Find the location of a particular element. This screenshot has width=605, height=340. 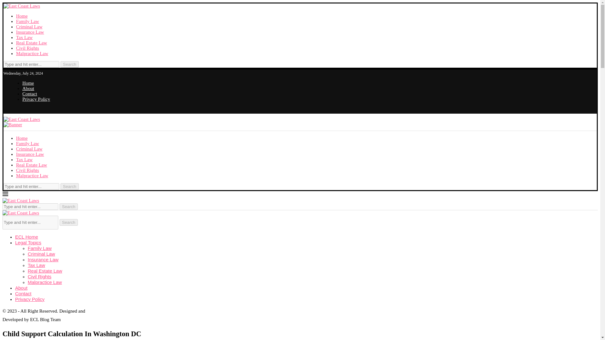

Home is located at coordinates (22, 16).